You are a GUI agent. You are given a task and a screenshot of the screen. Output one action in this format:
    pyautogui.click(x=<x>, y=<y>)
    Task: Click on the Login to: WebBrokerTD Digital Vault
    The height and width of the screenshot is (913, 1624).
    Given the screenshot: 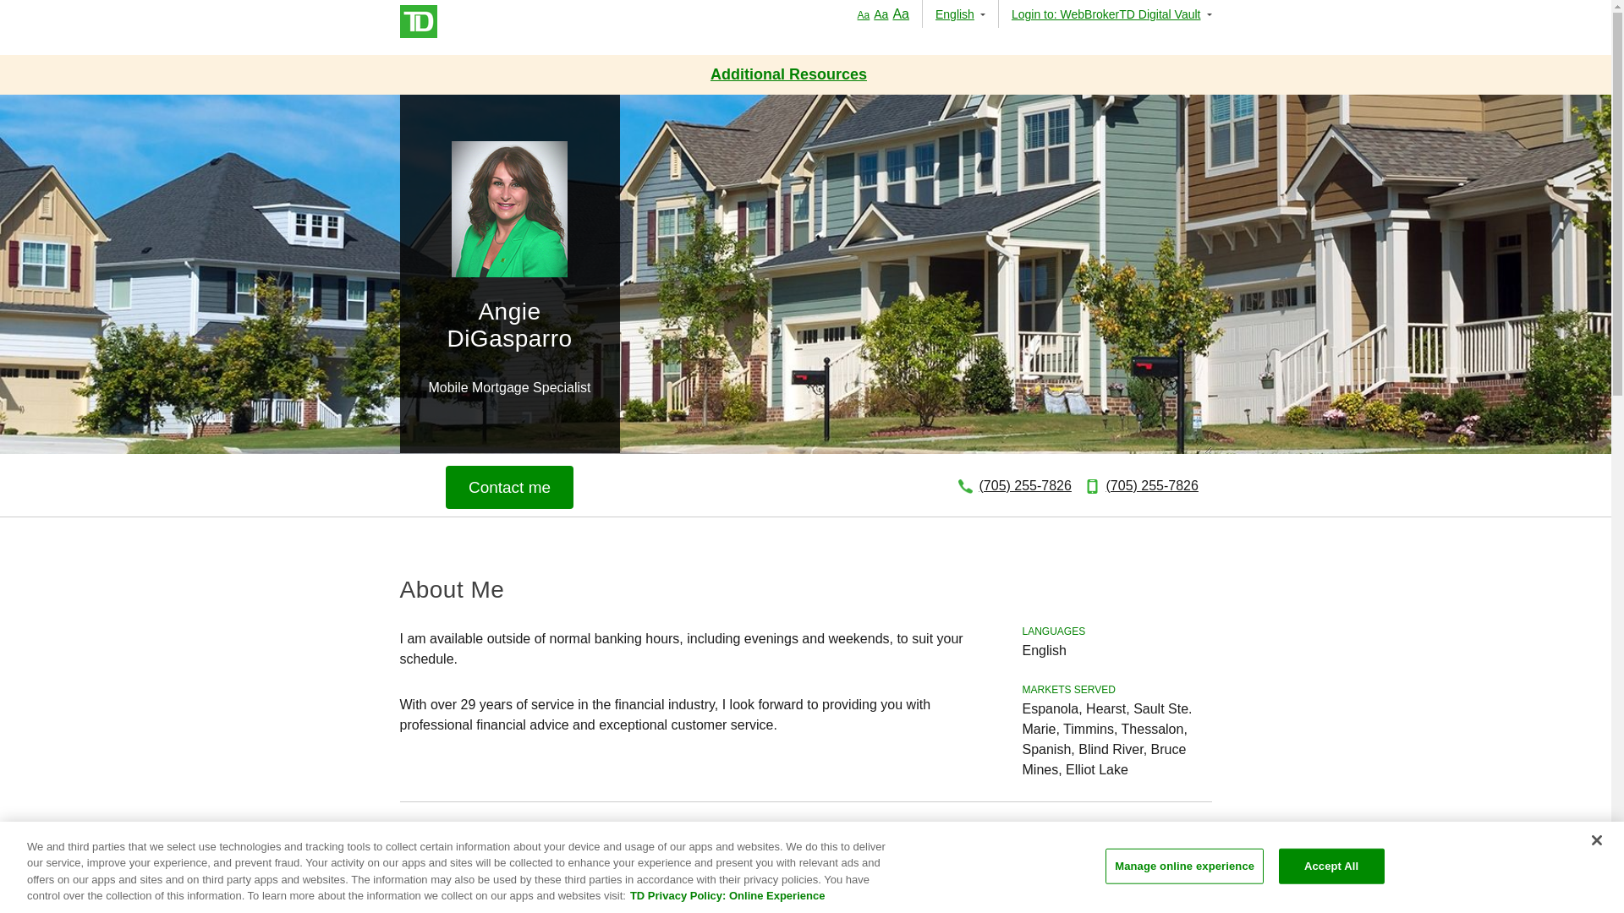 What is the action you would take?
    pyautogui.click(x=1105, y=14)
    